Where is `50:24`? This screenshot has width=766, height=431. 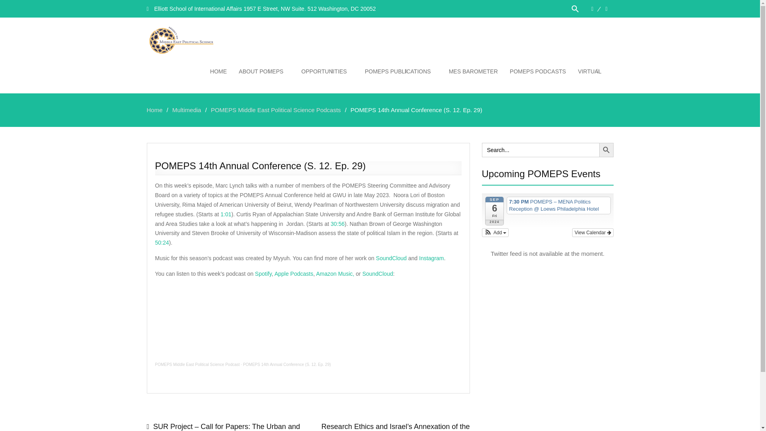 50:24 is located at coordinates (161, 243).